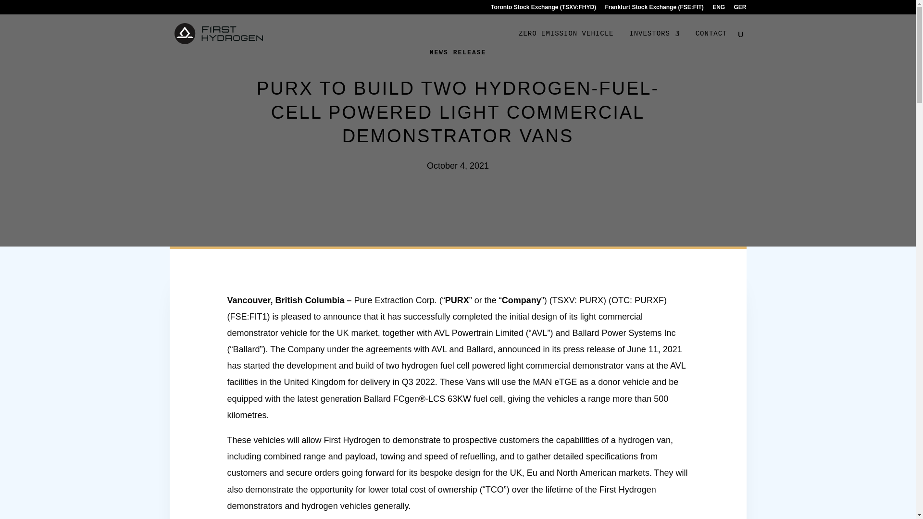  What do you see at coordinates (654, 41) in the screenshot?
I see `INVESTORS` at bounding box center [654, 41].